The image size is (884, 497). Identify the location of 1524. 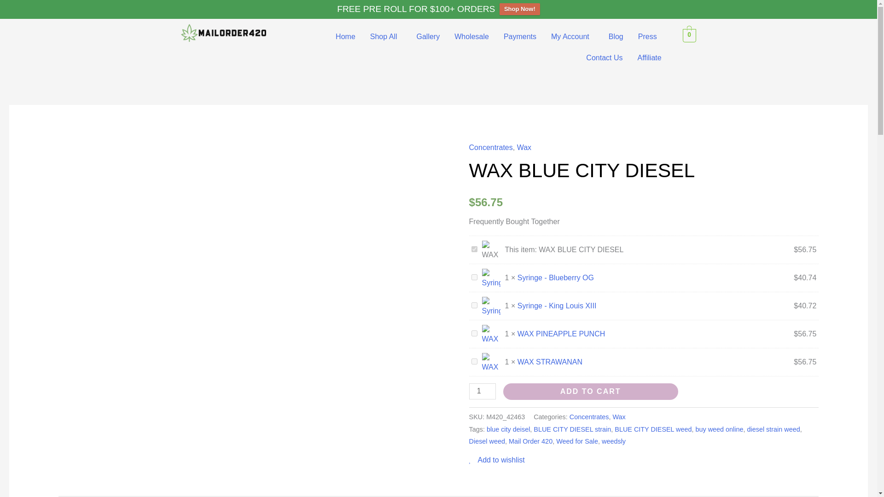
(474, 305).